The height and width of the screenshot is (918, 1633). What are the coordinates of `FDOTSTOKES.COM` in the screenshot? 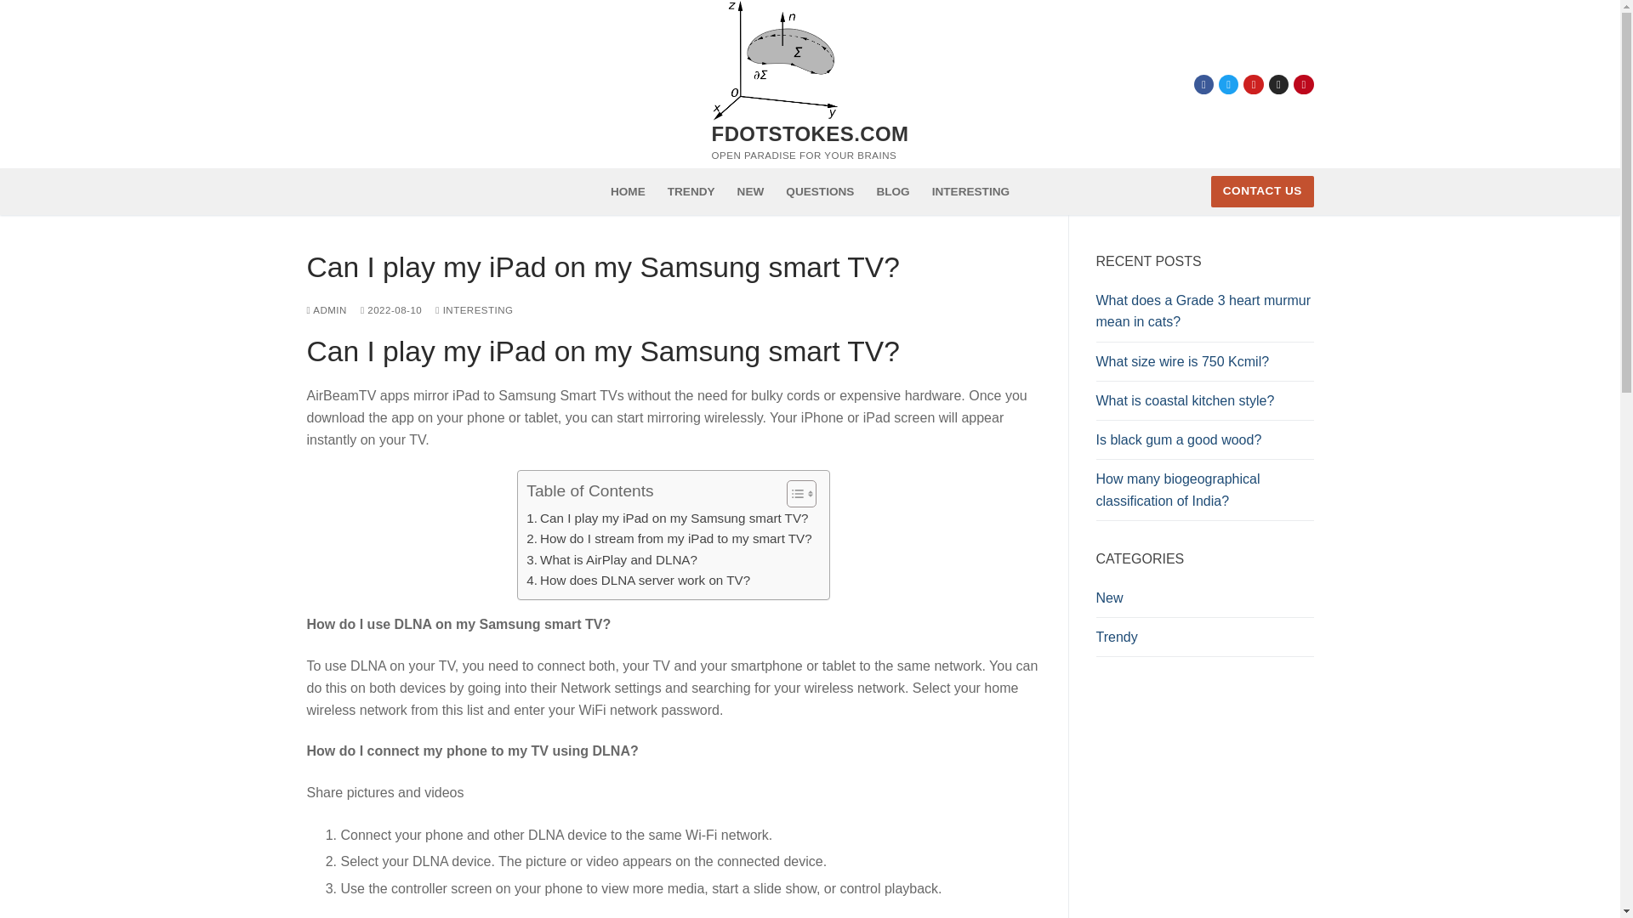 It's located at (811, 133).